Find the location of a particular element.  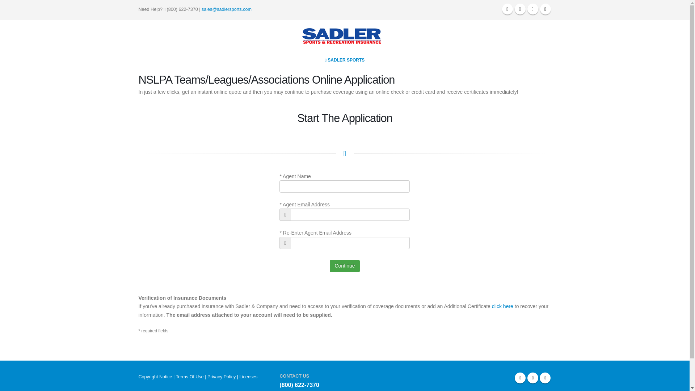

Facebook is located at coordinates (507, 9).